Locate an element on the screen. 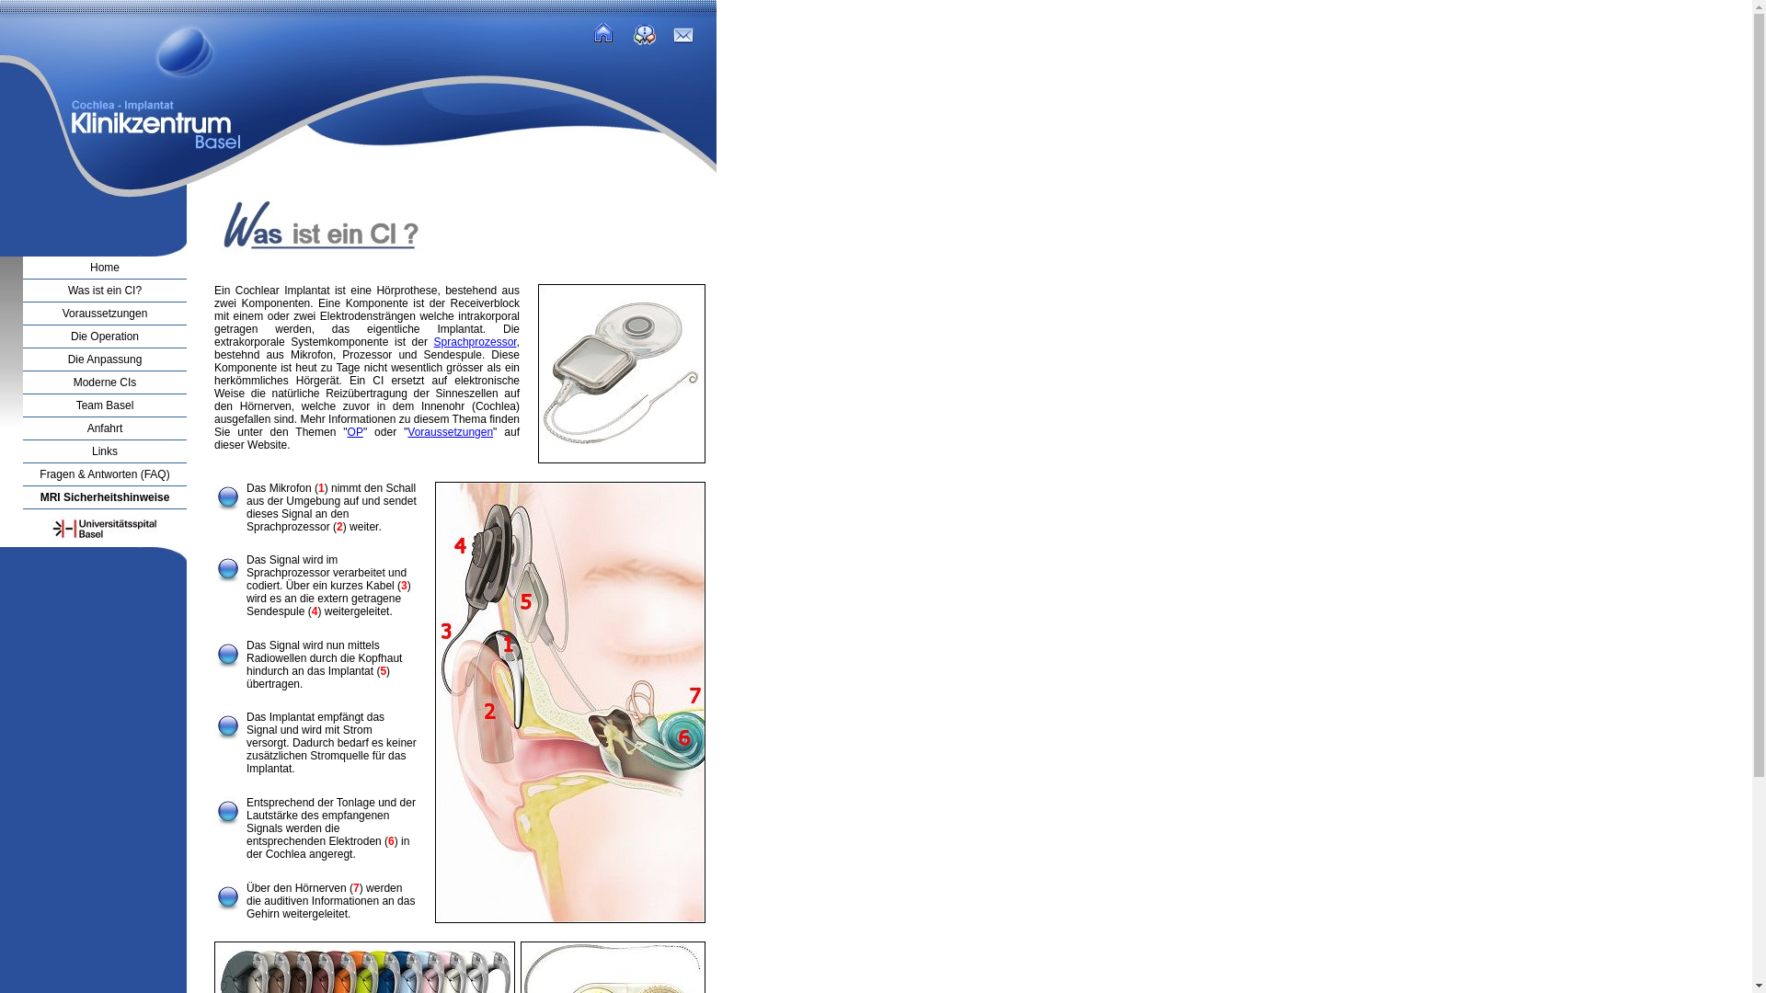 This screenshot has height=993, width=1766. Was ist ein CI? is located at coordinates (105, 291).